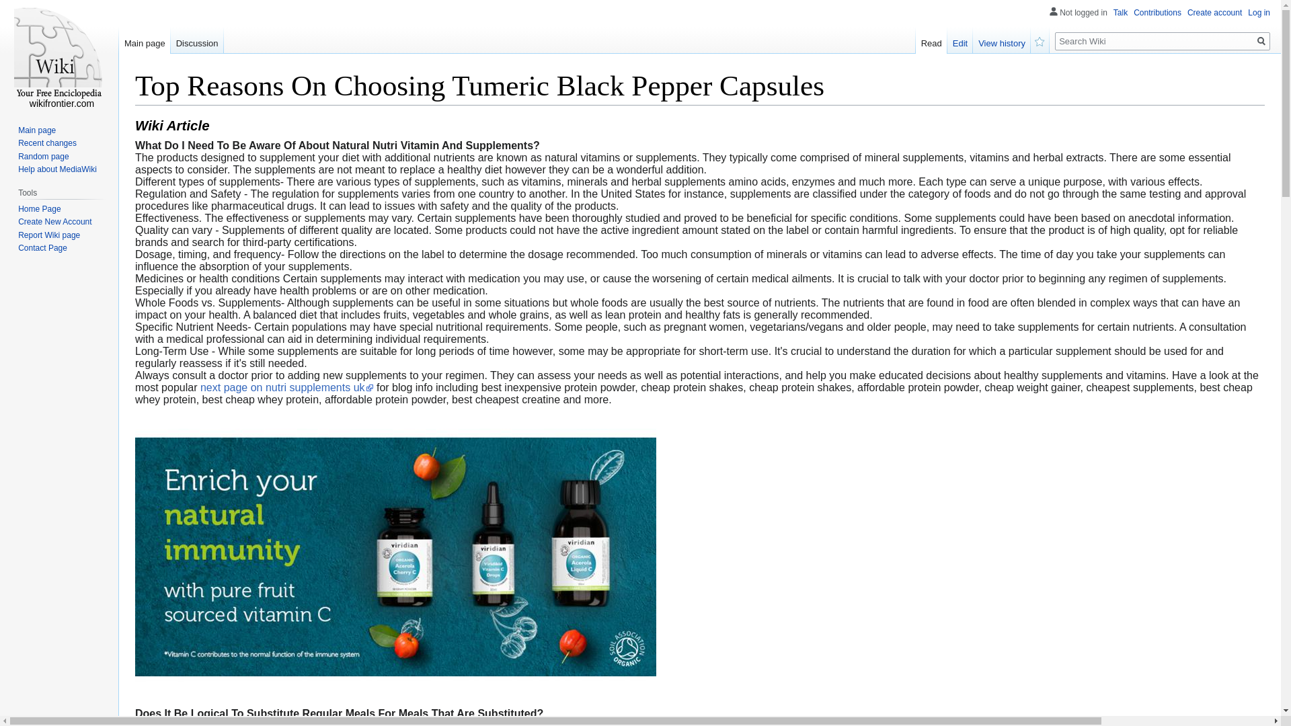  I want to click on Log in, so click(1259, 12).